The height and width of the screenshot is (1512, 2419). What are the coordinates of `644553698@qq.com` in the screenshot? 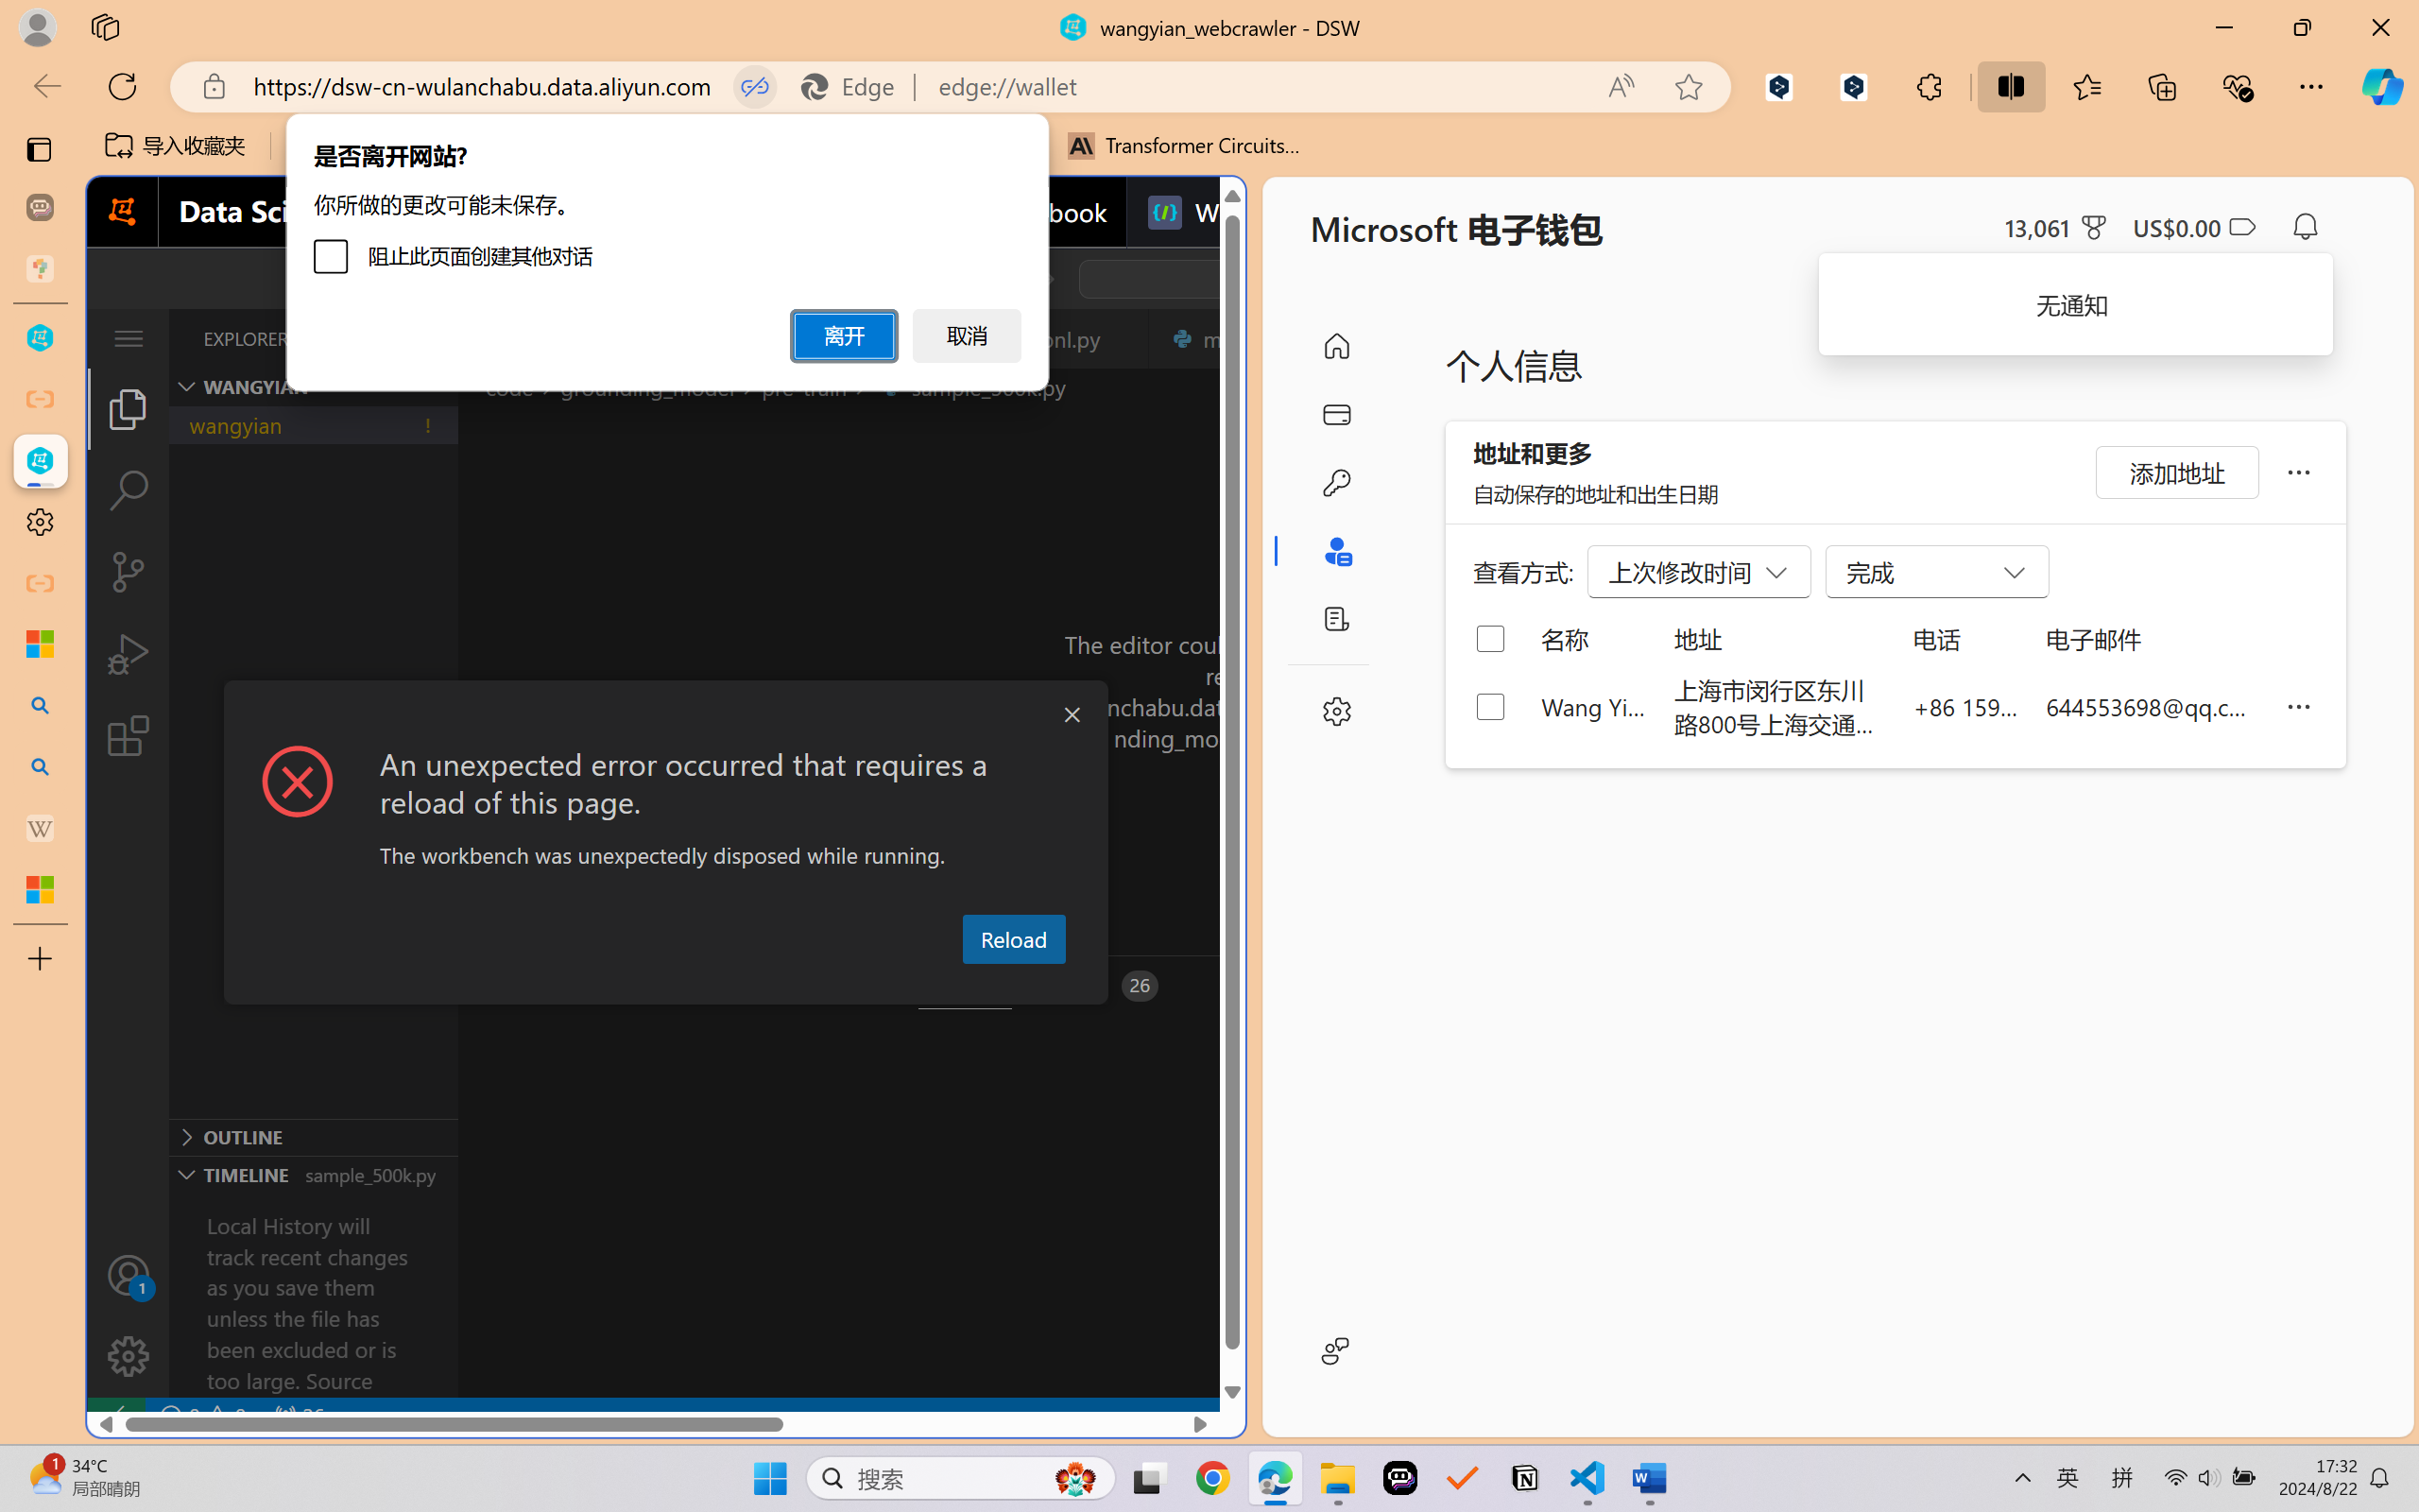 It's located at (2151, 706).